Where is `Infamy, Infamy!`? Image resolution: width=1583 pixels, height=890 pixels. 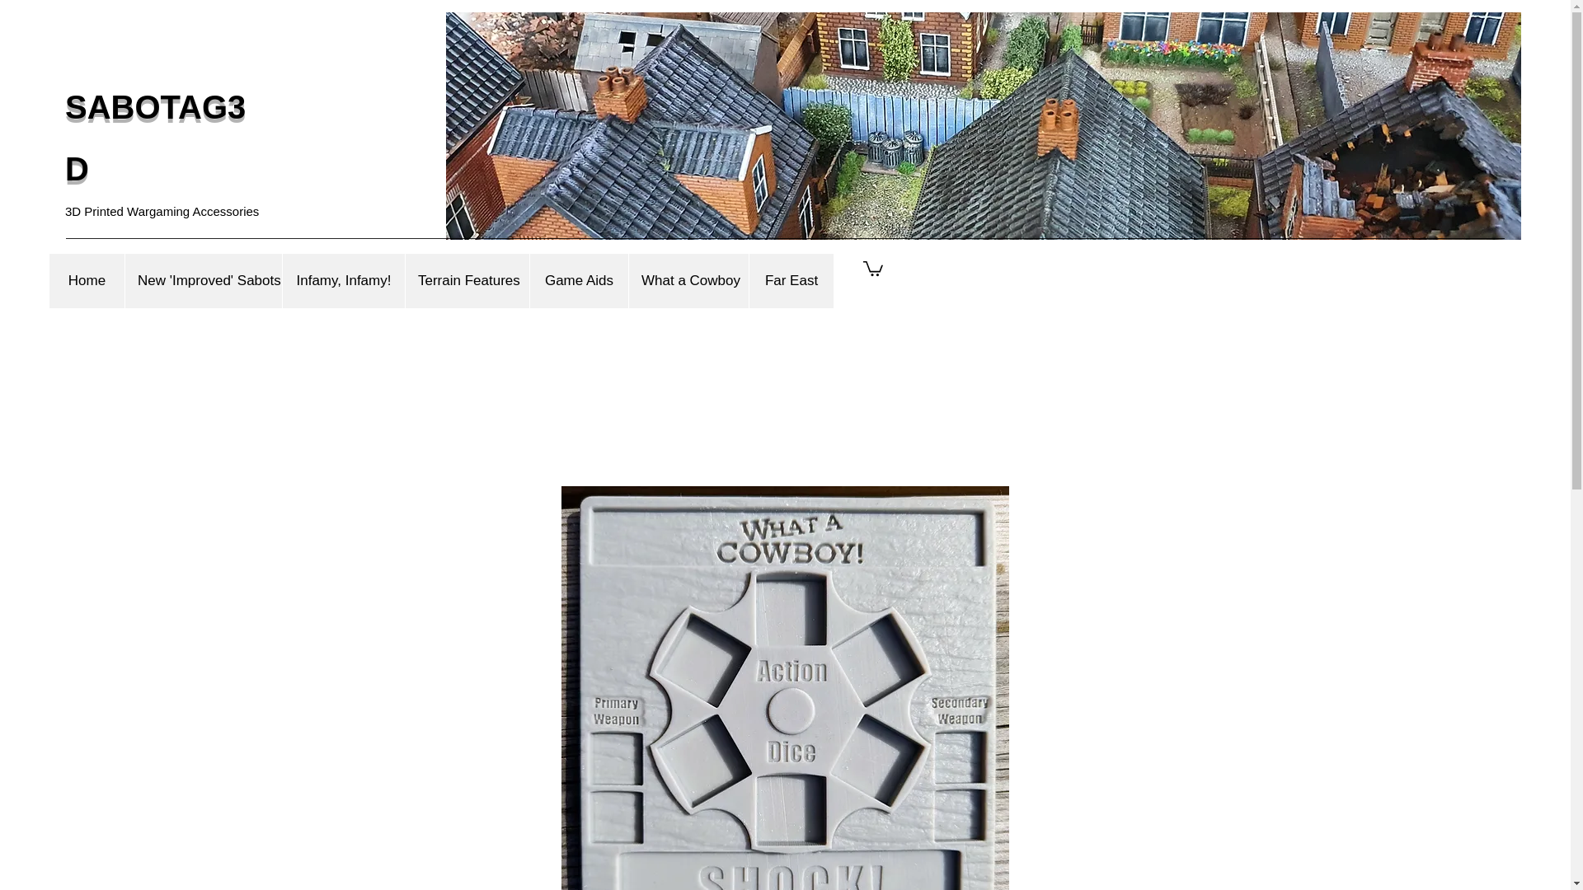
Infamy, Infamy! is located at coordinates (343, 280).